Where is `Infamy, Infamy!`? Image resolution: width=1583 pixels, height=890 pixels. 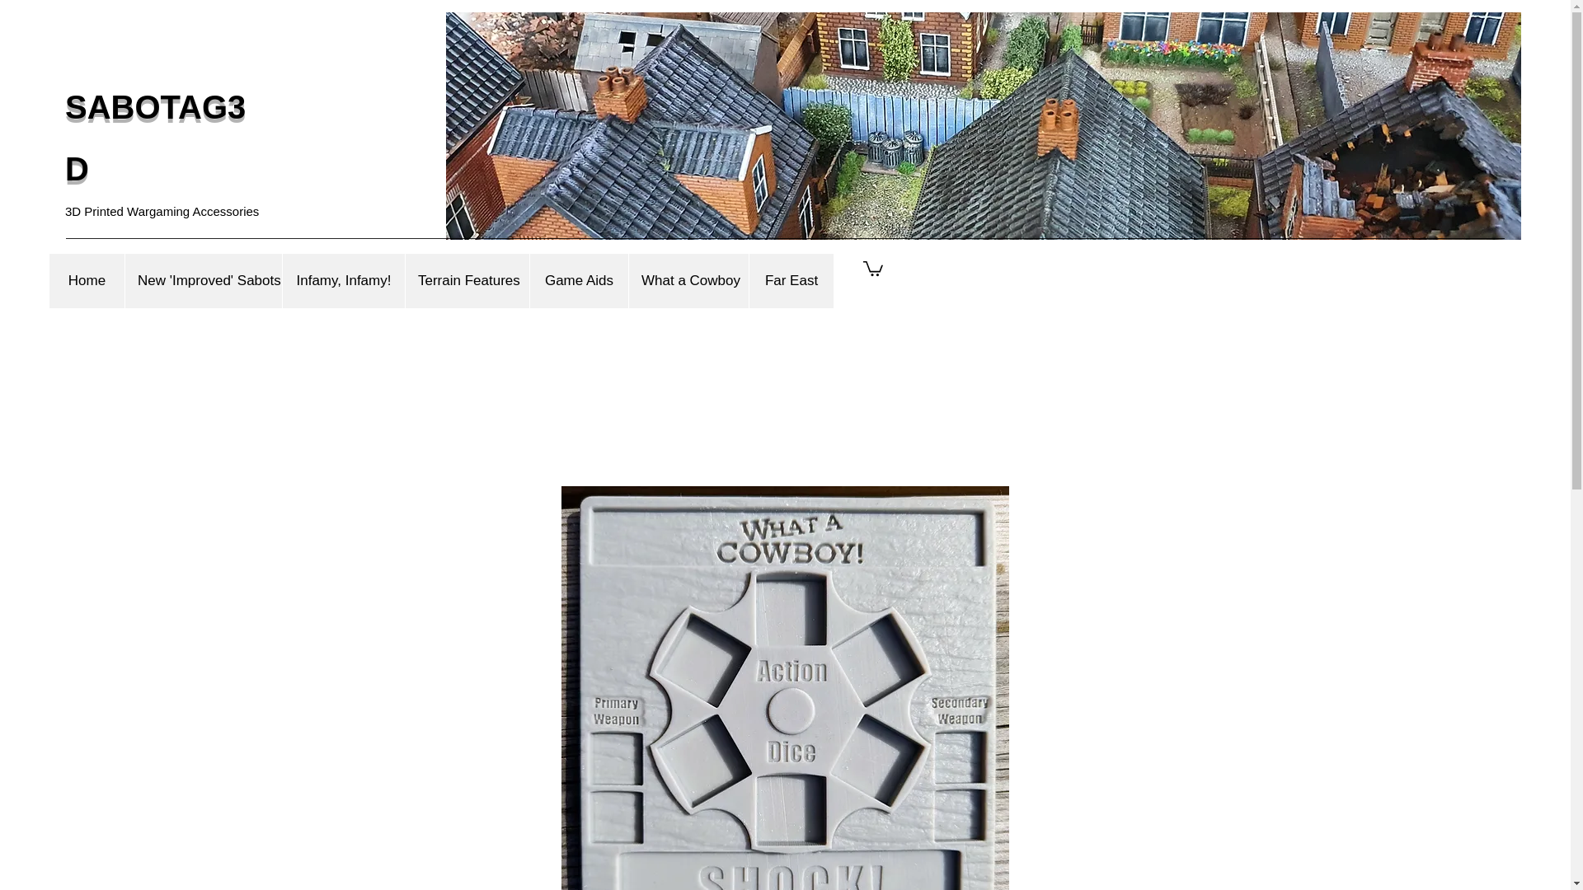
Infamy, Infamy! is located at coordinates (343, 280).